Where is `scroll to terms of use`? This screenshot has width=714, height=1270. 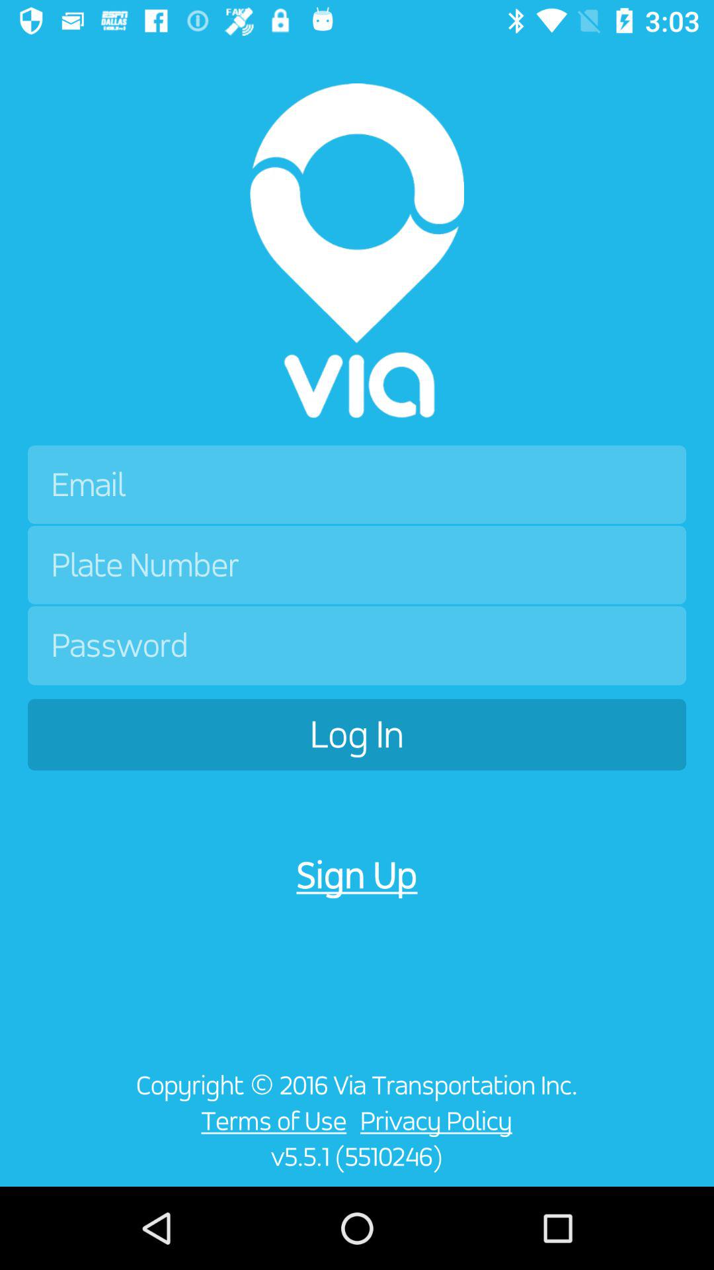
scroll to terms of use is located at coordinates (270, 1121).